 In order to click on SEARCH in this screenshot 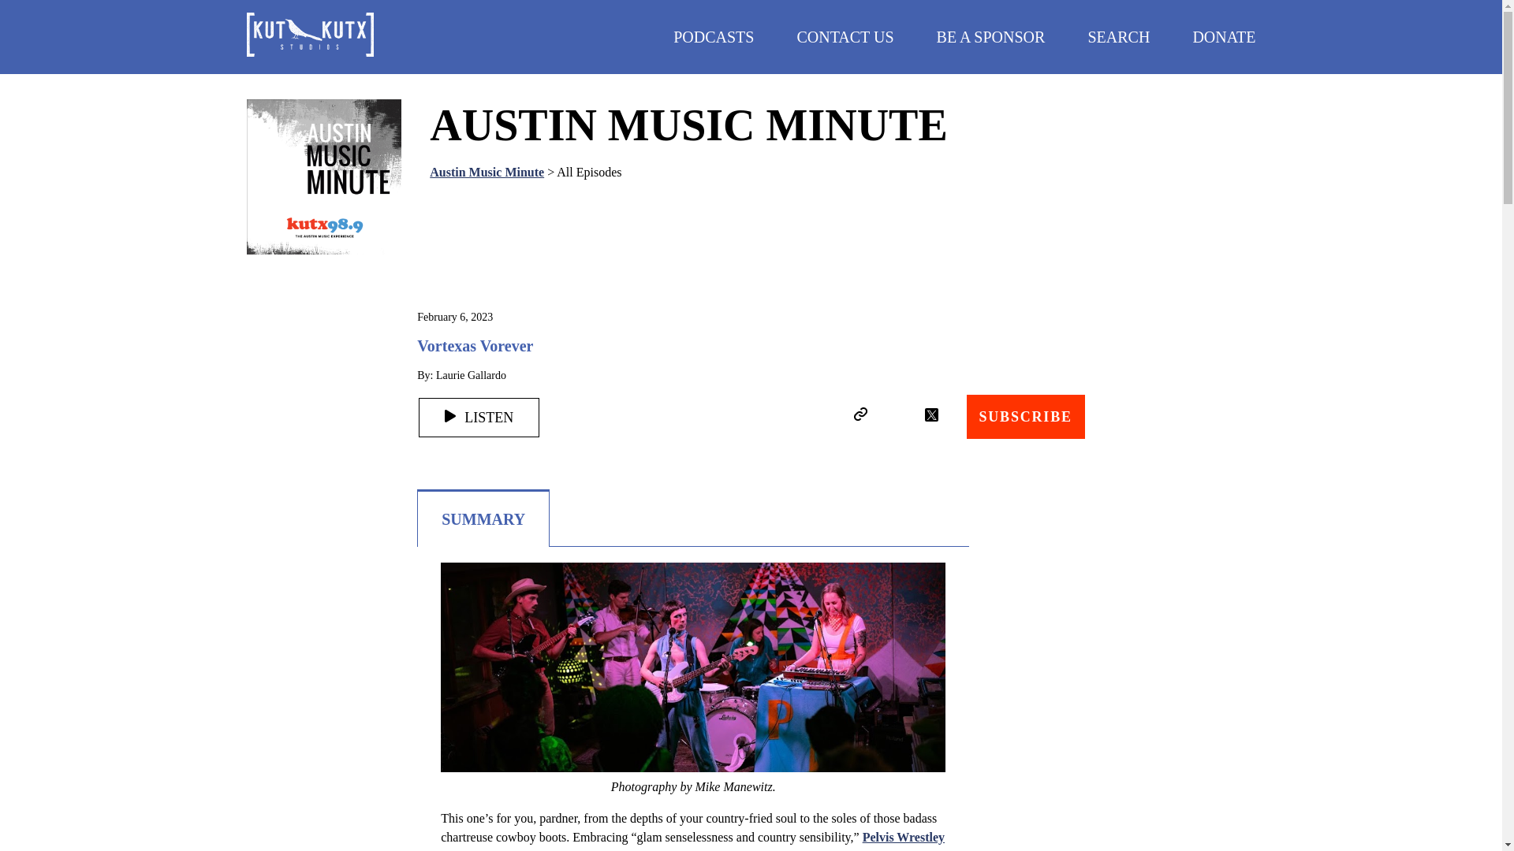, I will do `click(1118, 36)`.